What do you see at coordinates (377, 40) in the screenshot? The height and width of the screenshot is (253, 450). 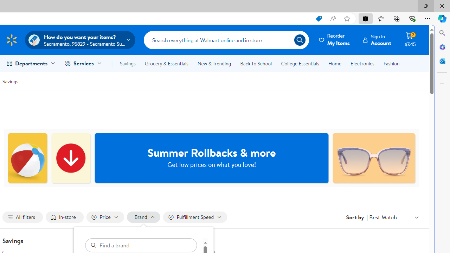 I see `Sign InAccount` at bounding box center [377, 40].